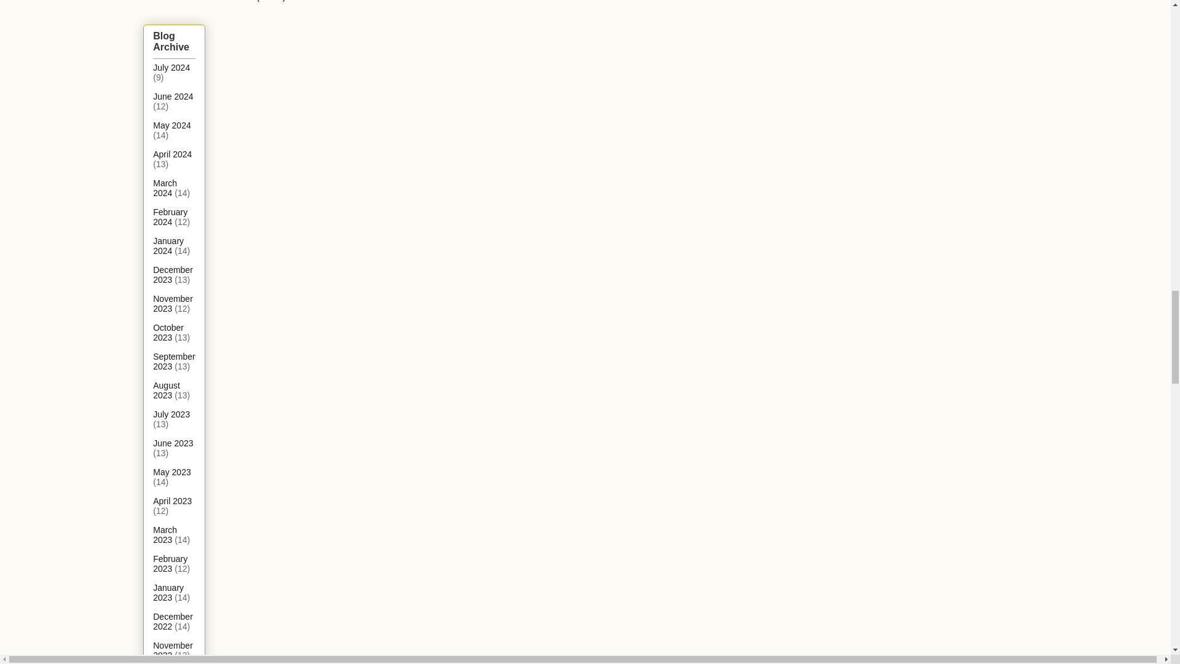 This screenshot has width=1180, height=664. What do you see at coordinates (172, 500) in the screenshot?
I see `April 2023` at bounding box center [172, 500].